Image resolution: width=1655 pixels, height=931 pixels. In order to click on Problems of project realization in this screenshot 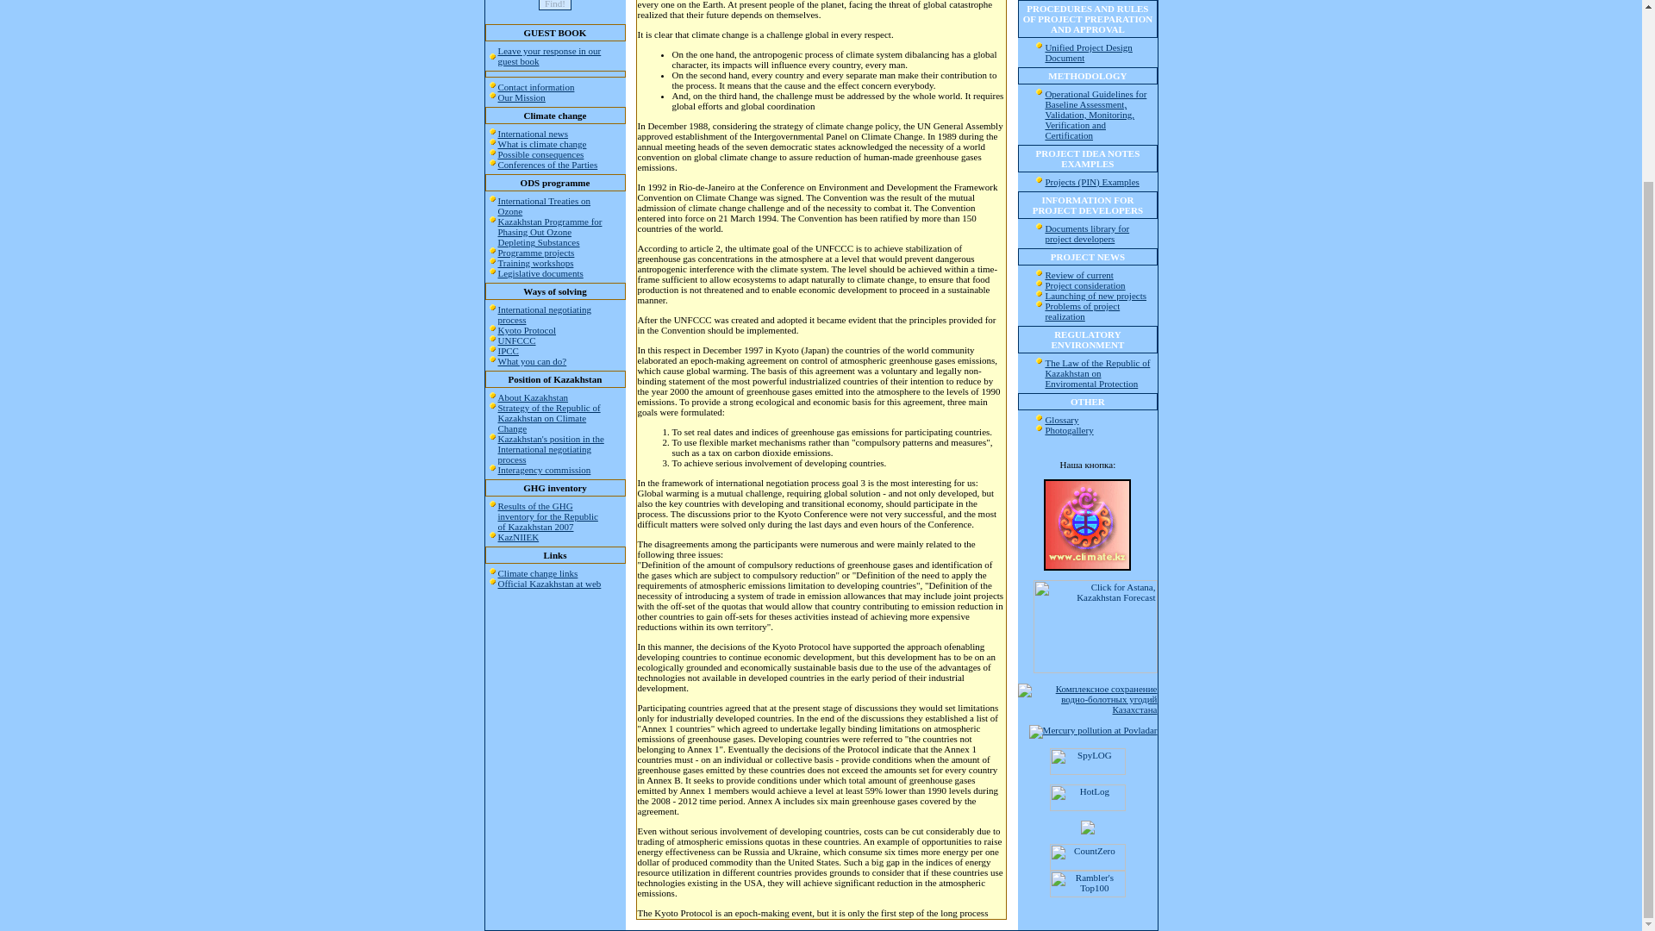, I will do `click(1082, 310)`.